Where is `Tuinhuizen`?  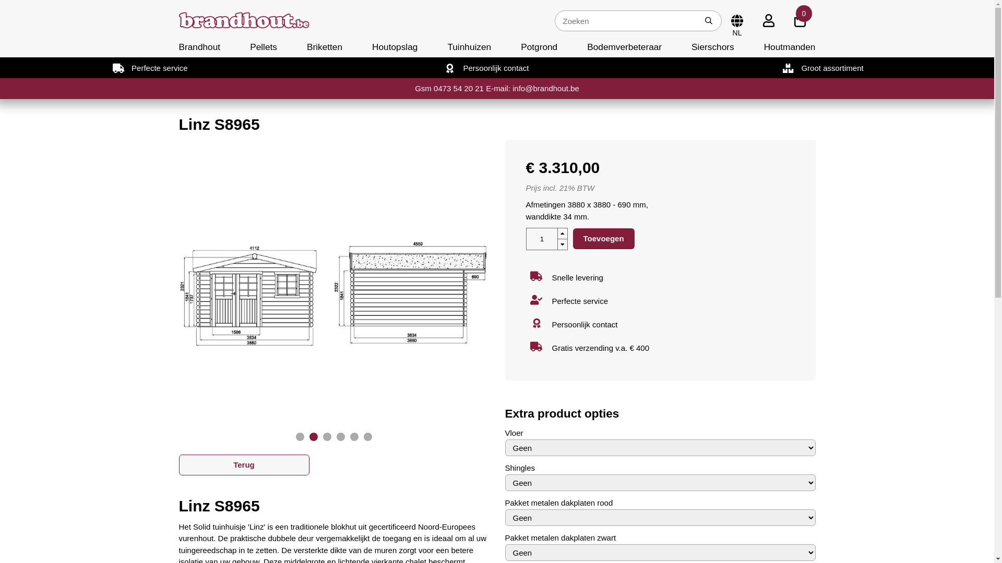 Tuinhuizen is located at coordinates (469, 47).